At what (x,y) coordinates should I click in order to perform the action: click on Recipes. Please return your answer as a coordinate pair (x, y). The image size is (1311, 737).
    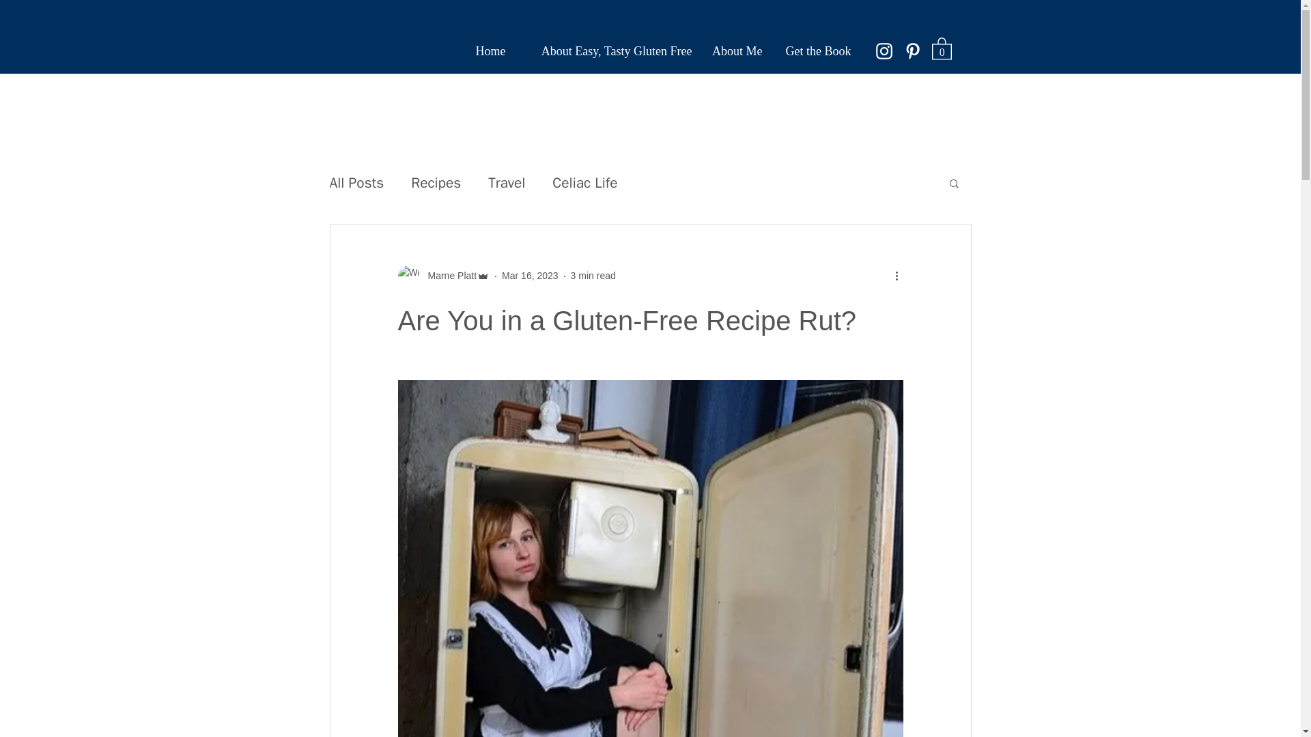
    Looking at the image, I should click on (436, 182).